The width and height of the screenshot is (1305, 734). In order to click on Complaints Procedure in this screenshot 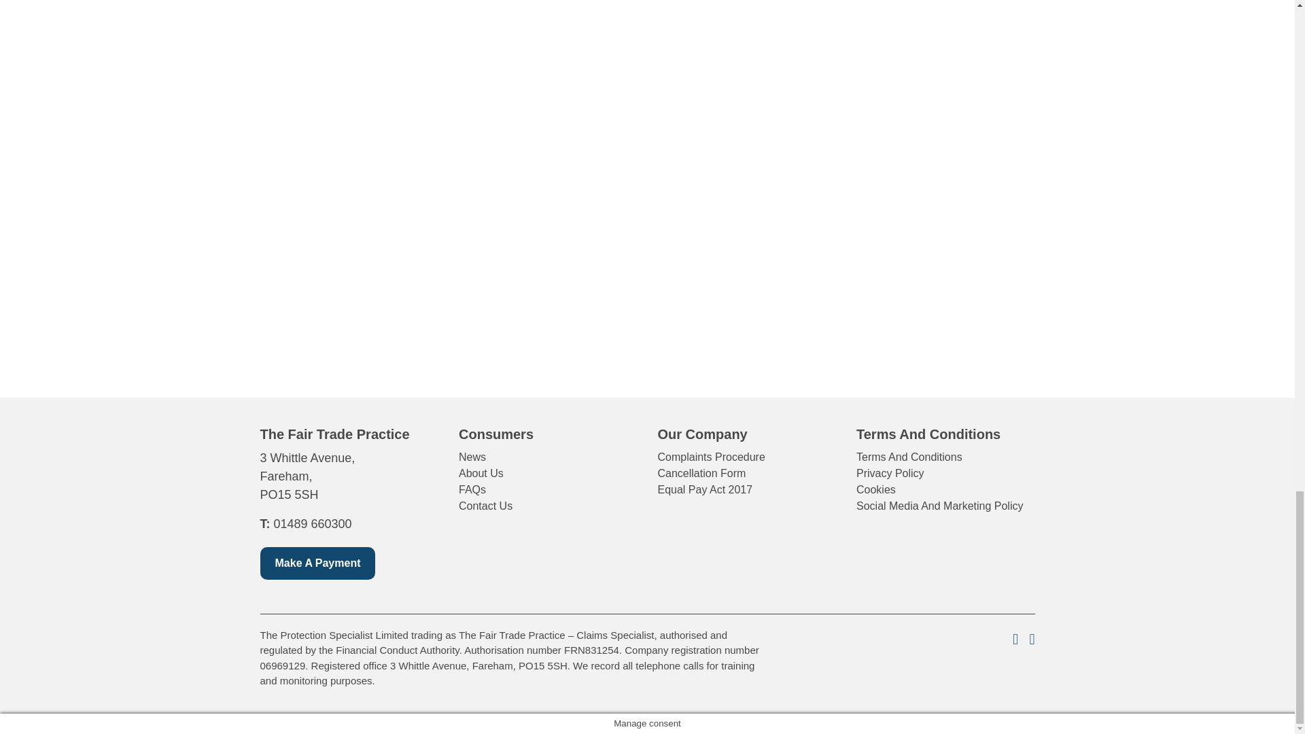, I will do `click(711, 457)`.